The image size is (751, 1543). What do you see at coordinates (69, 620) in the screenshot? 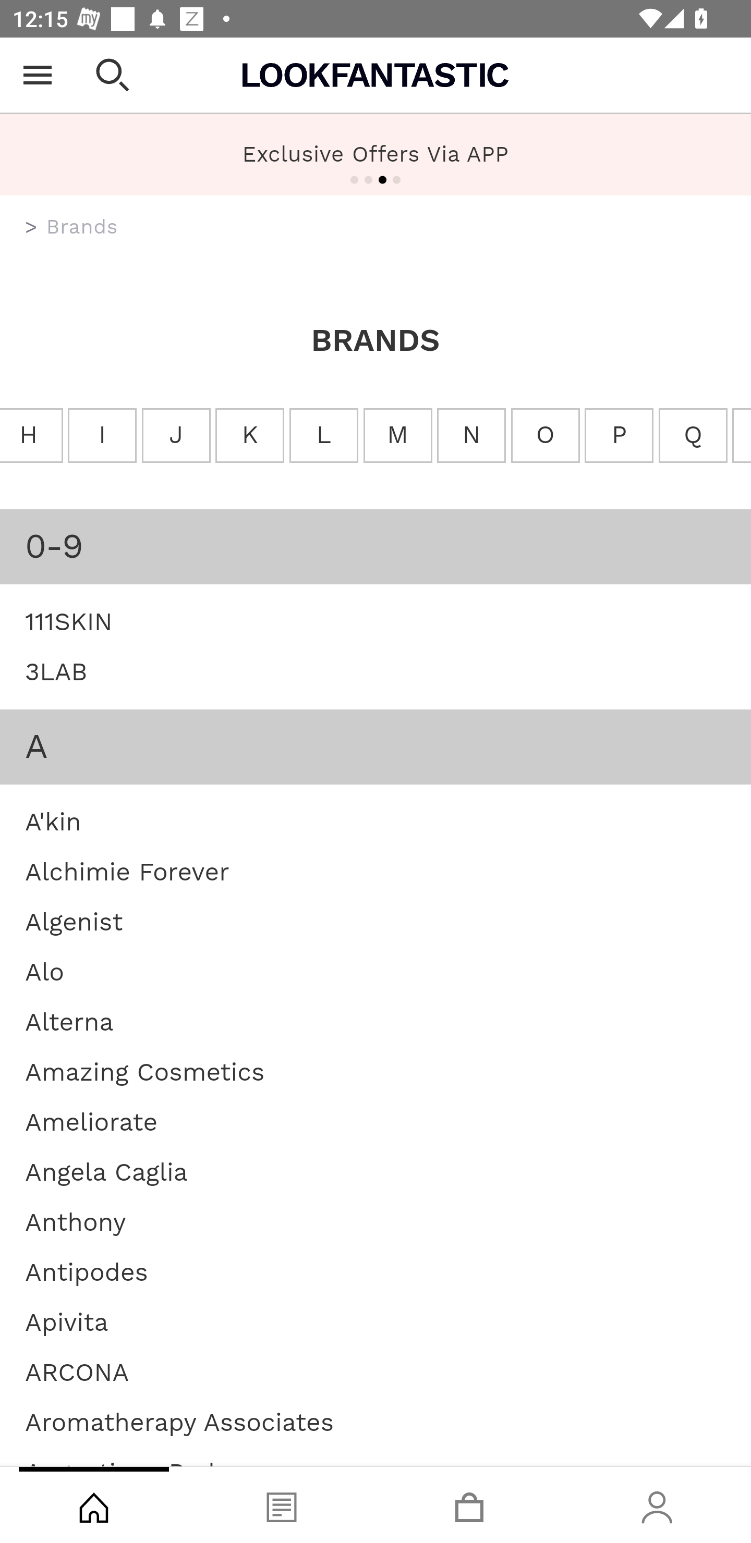
I see `111SKIN` at bounding box center [69, 620].